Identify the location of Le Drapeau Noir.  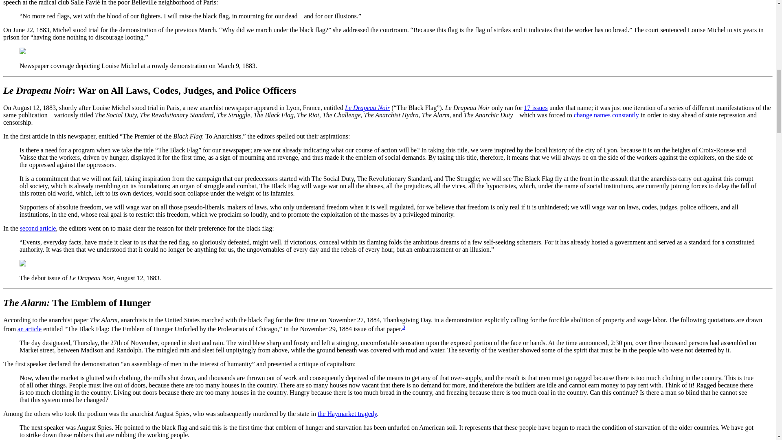
(367, 108).